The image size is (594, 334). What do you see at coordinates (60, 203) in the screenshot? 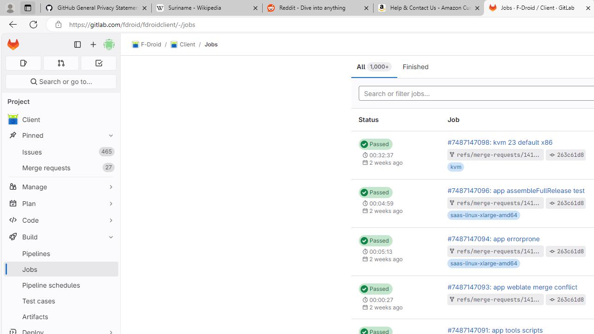
I see `Plan` at bounding box center [60, 203].